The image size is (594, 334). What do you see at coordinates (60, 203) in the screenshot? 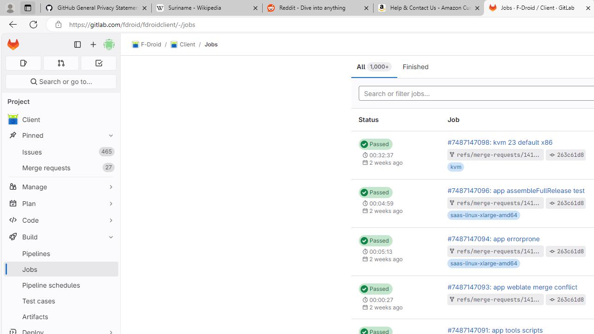
I see `Plan` at bounding box center [60, 203].